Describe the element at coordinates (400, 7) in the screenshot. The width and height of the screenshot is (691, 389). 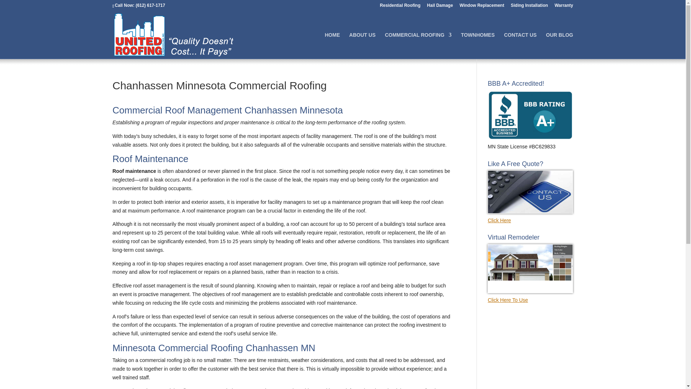
I see `Residential Roofing` at that location.